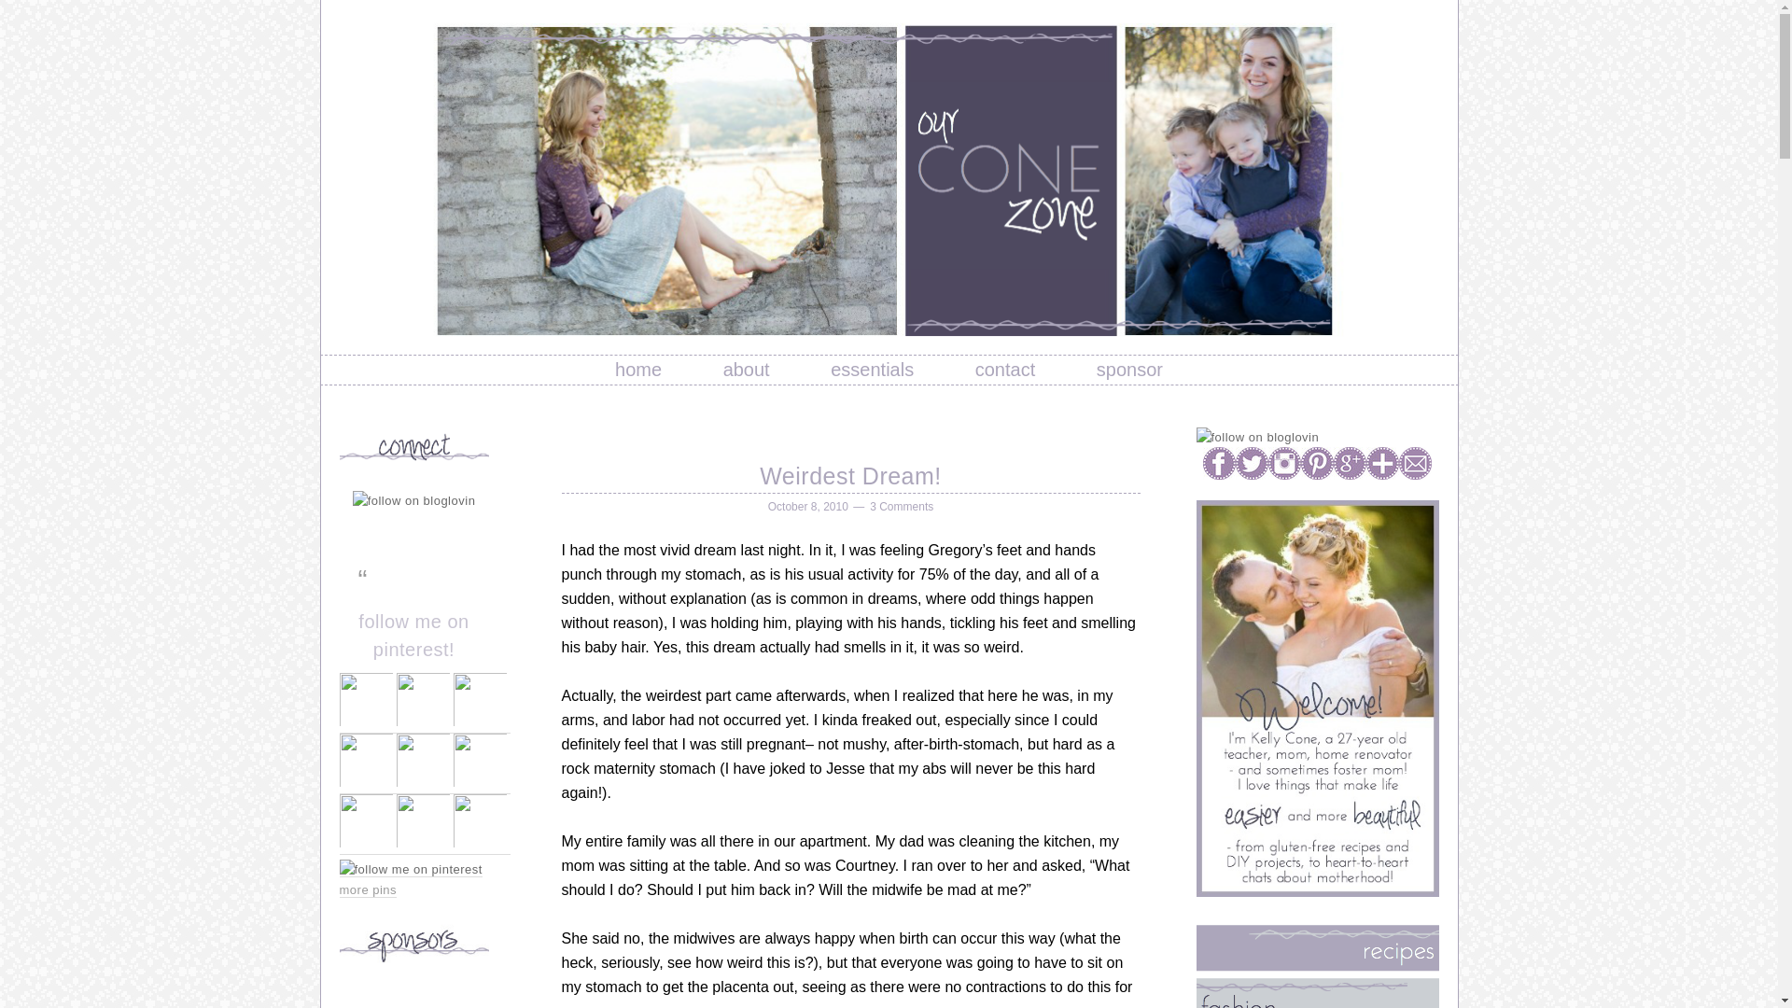  Describe the element at coordinates (746, 370) in the screenshot. I see `about` at that location.